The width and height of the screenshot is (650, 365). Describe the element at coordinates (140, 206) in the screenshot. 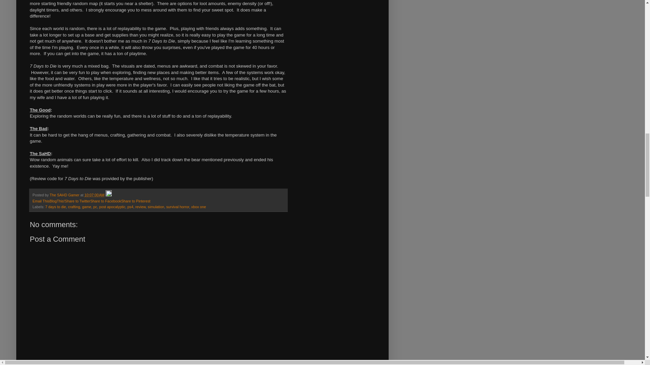

I see `review` at that location.